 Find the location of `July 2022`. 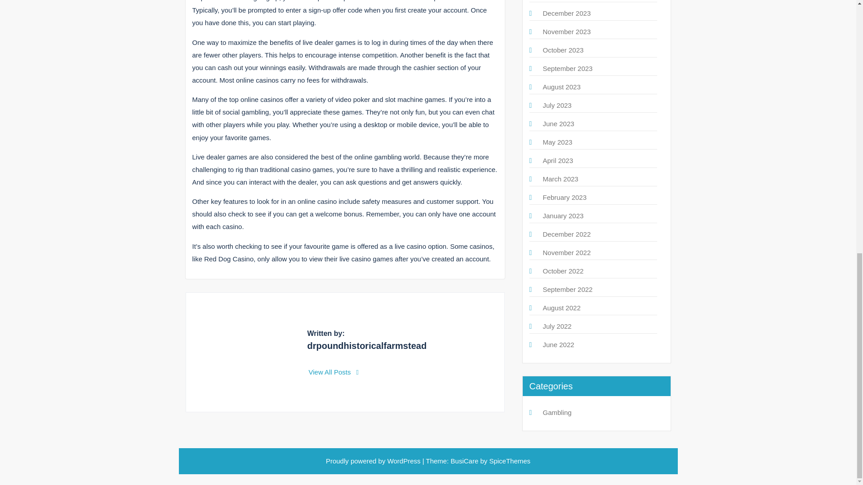

July 2022 is located at coordinates (557, 326).